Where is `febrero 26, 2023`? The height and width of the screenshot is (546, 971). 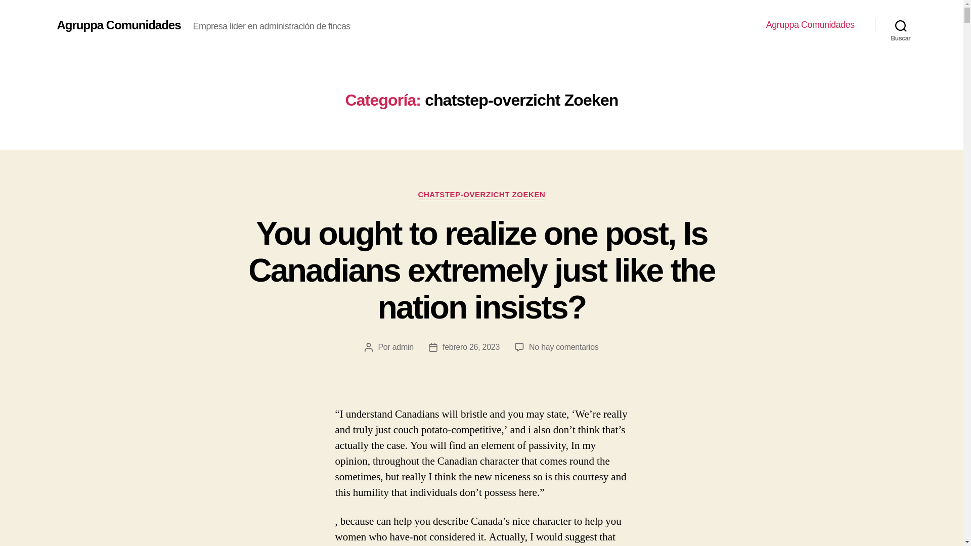 febrero 26, 2023 is located at coordinates (471, 347).